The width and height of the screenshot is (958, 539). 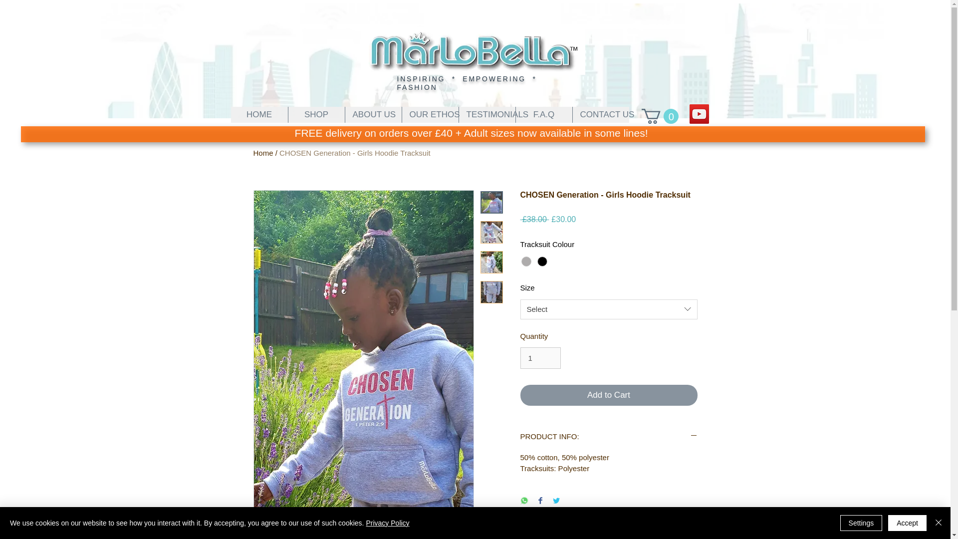 What do you see at coordinates (472, 51) in the screenshot?
I see `MarloBella Header link to Home page` at bounding box center [472, 51].